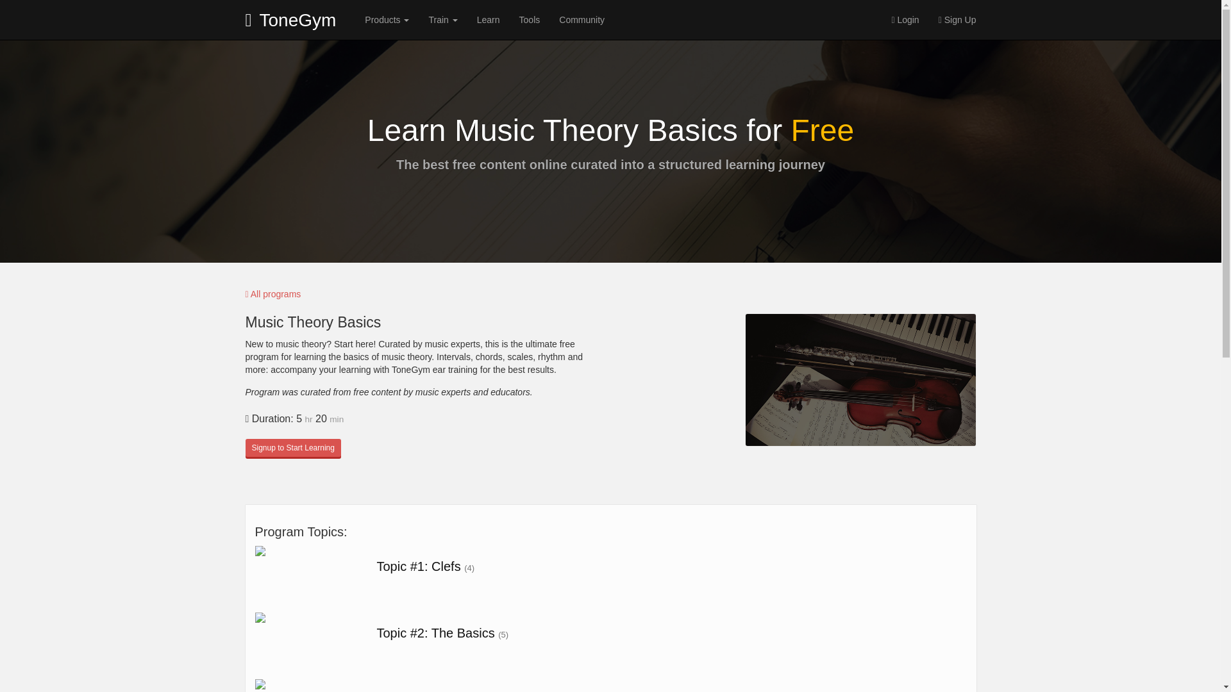 This screenshot has height=692, width=1231. I want to click on All programs, so click(272, 293).